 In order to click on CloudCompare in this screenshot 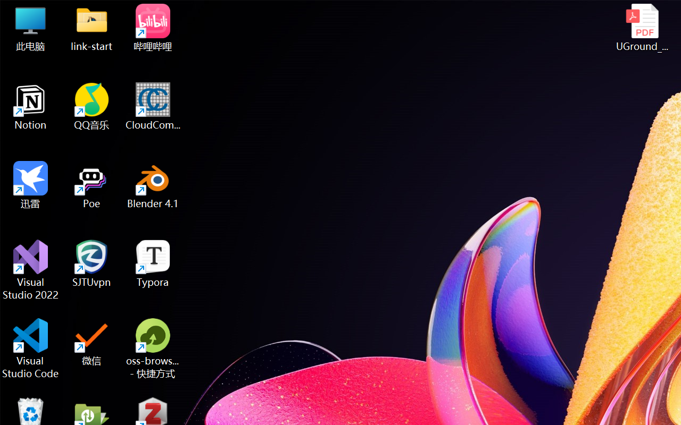, I will do `click(153, 106)`.